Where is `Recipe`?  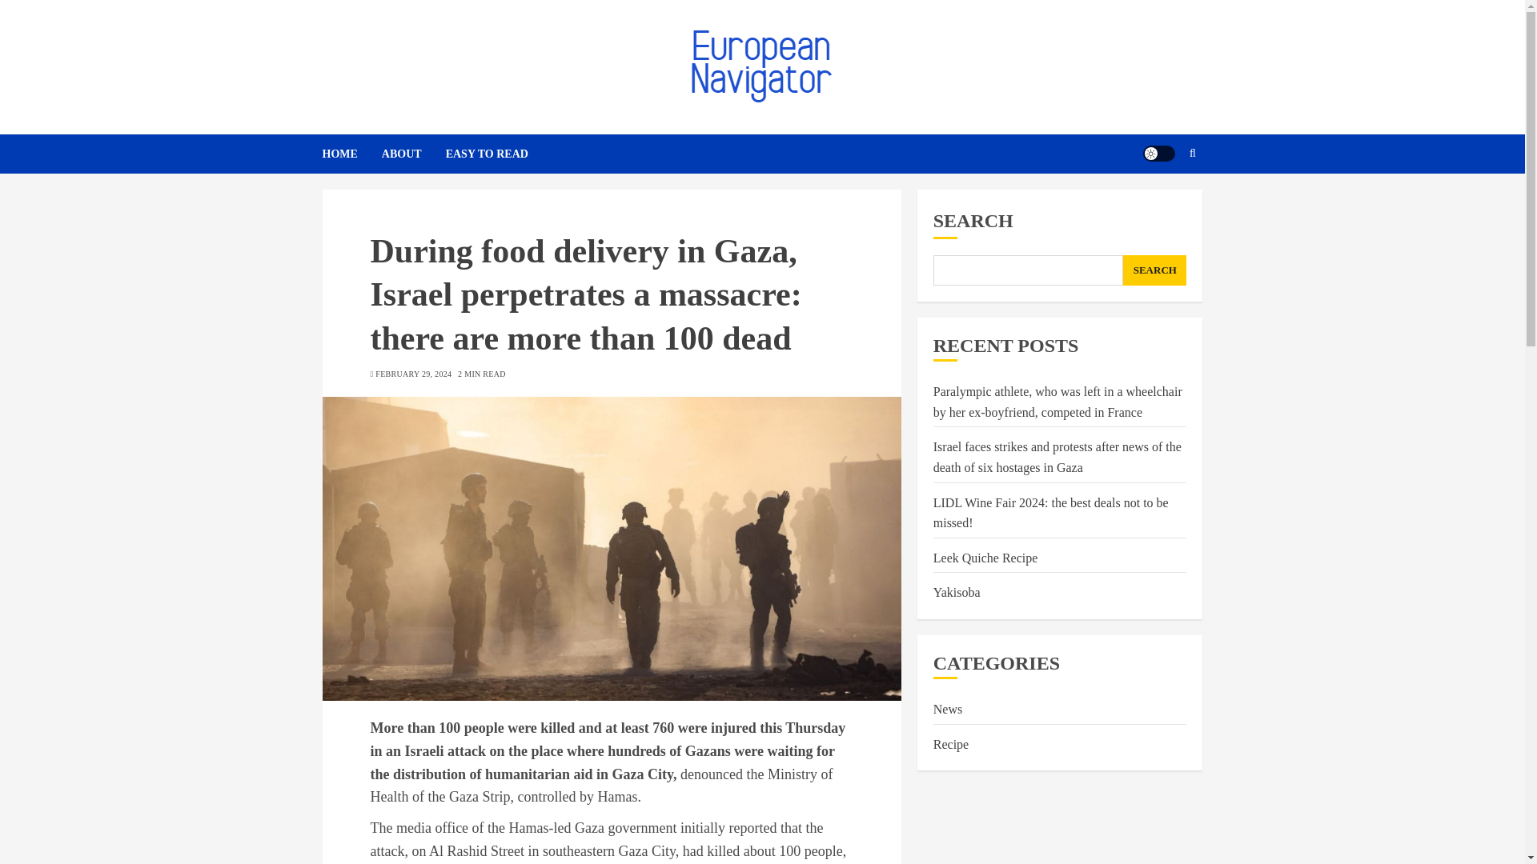 Recipe is located at coordinates (950, 744).